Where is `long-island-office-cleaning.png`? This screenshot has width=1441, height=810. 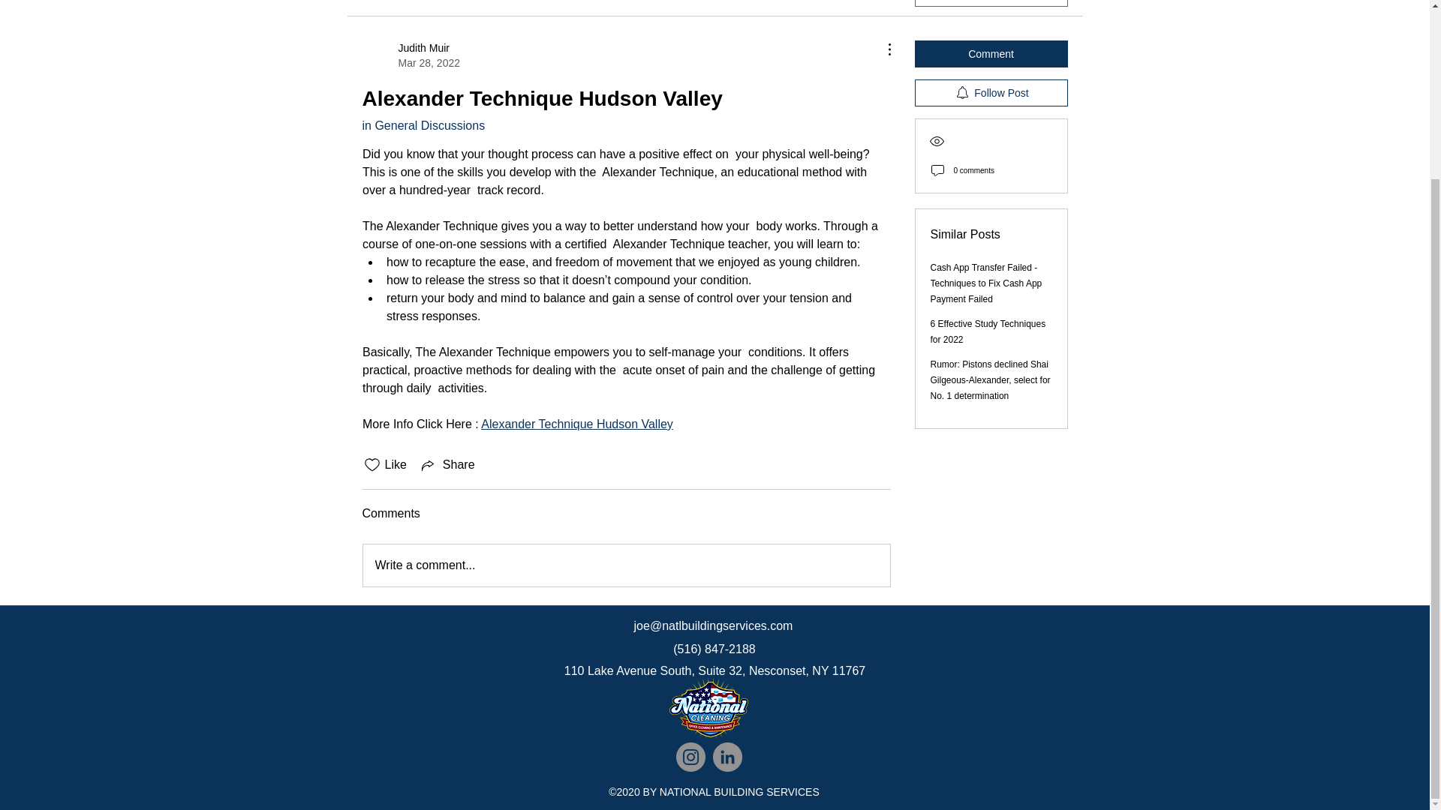 long-island-office-cleaning.png is located at coordinates (991, 92).